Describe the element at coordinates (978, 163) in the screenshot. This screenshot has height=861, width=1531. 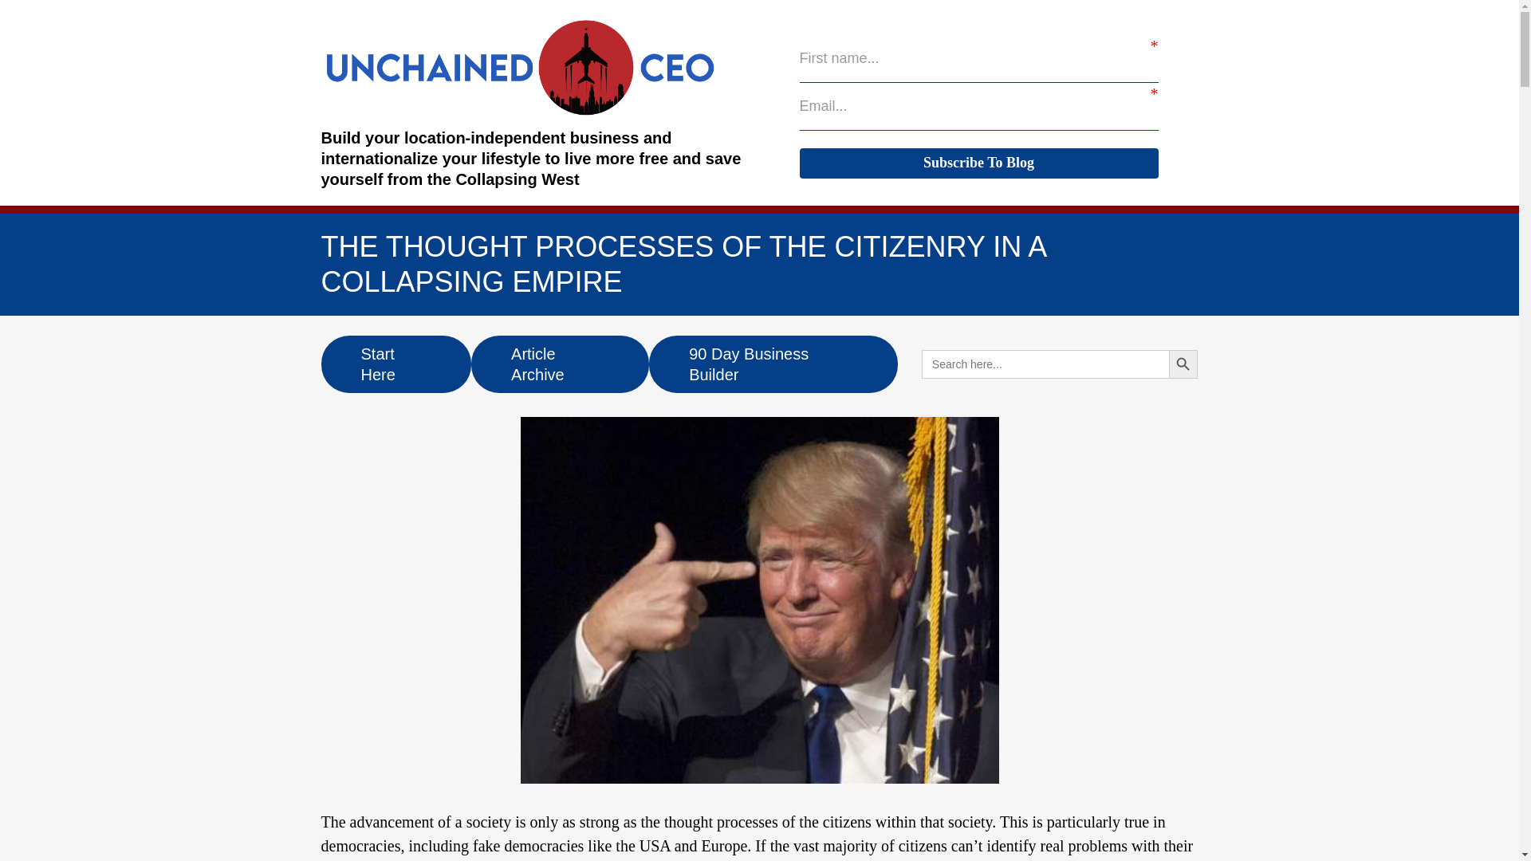
I see `Subscribe To Blog` at that location.